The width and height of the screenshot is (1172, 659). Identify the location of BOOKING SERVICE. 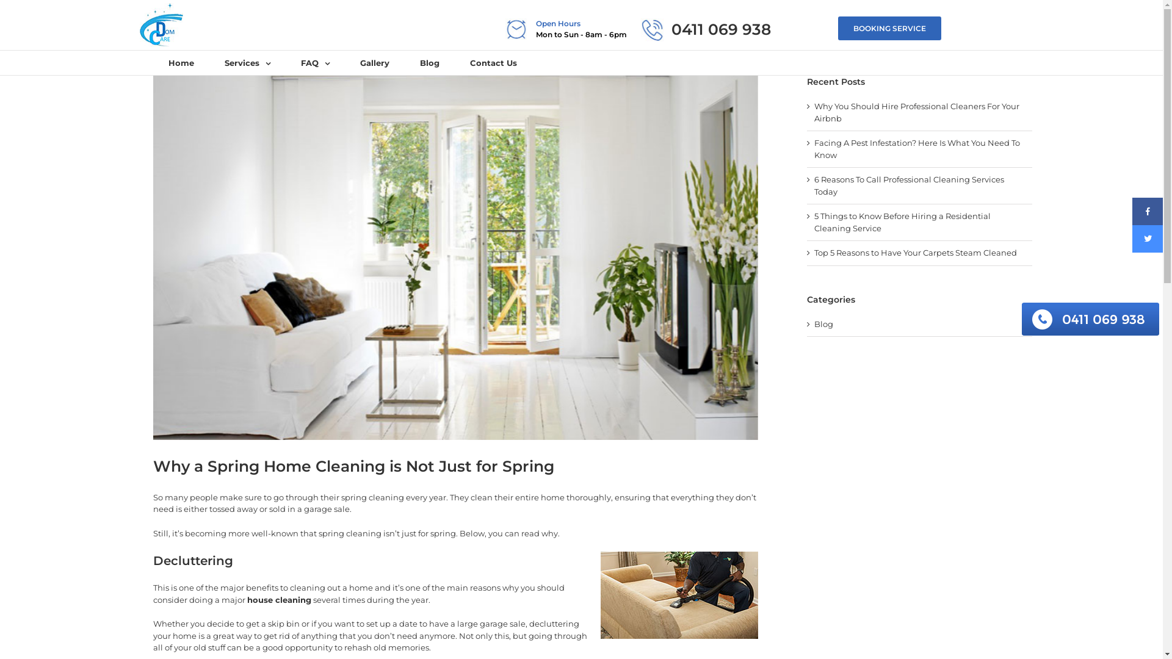
(890, 28).